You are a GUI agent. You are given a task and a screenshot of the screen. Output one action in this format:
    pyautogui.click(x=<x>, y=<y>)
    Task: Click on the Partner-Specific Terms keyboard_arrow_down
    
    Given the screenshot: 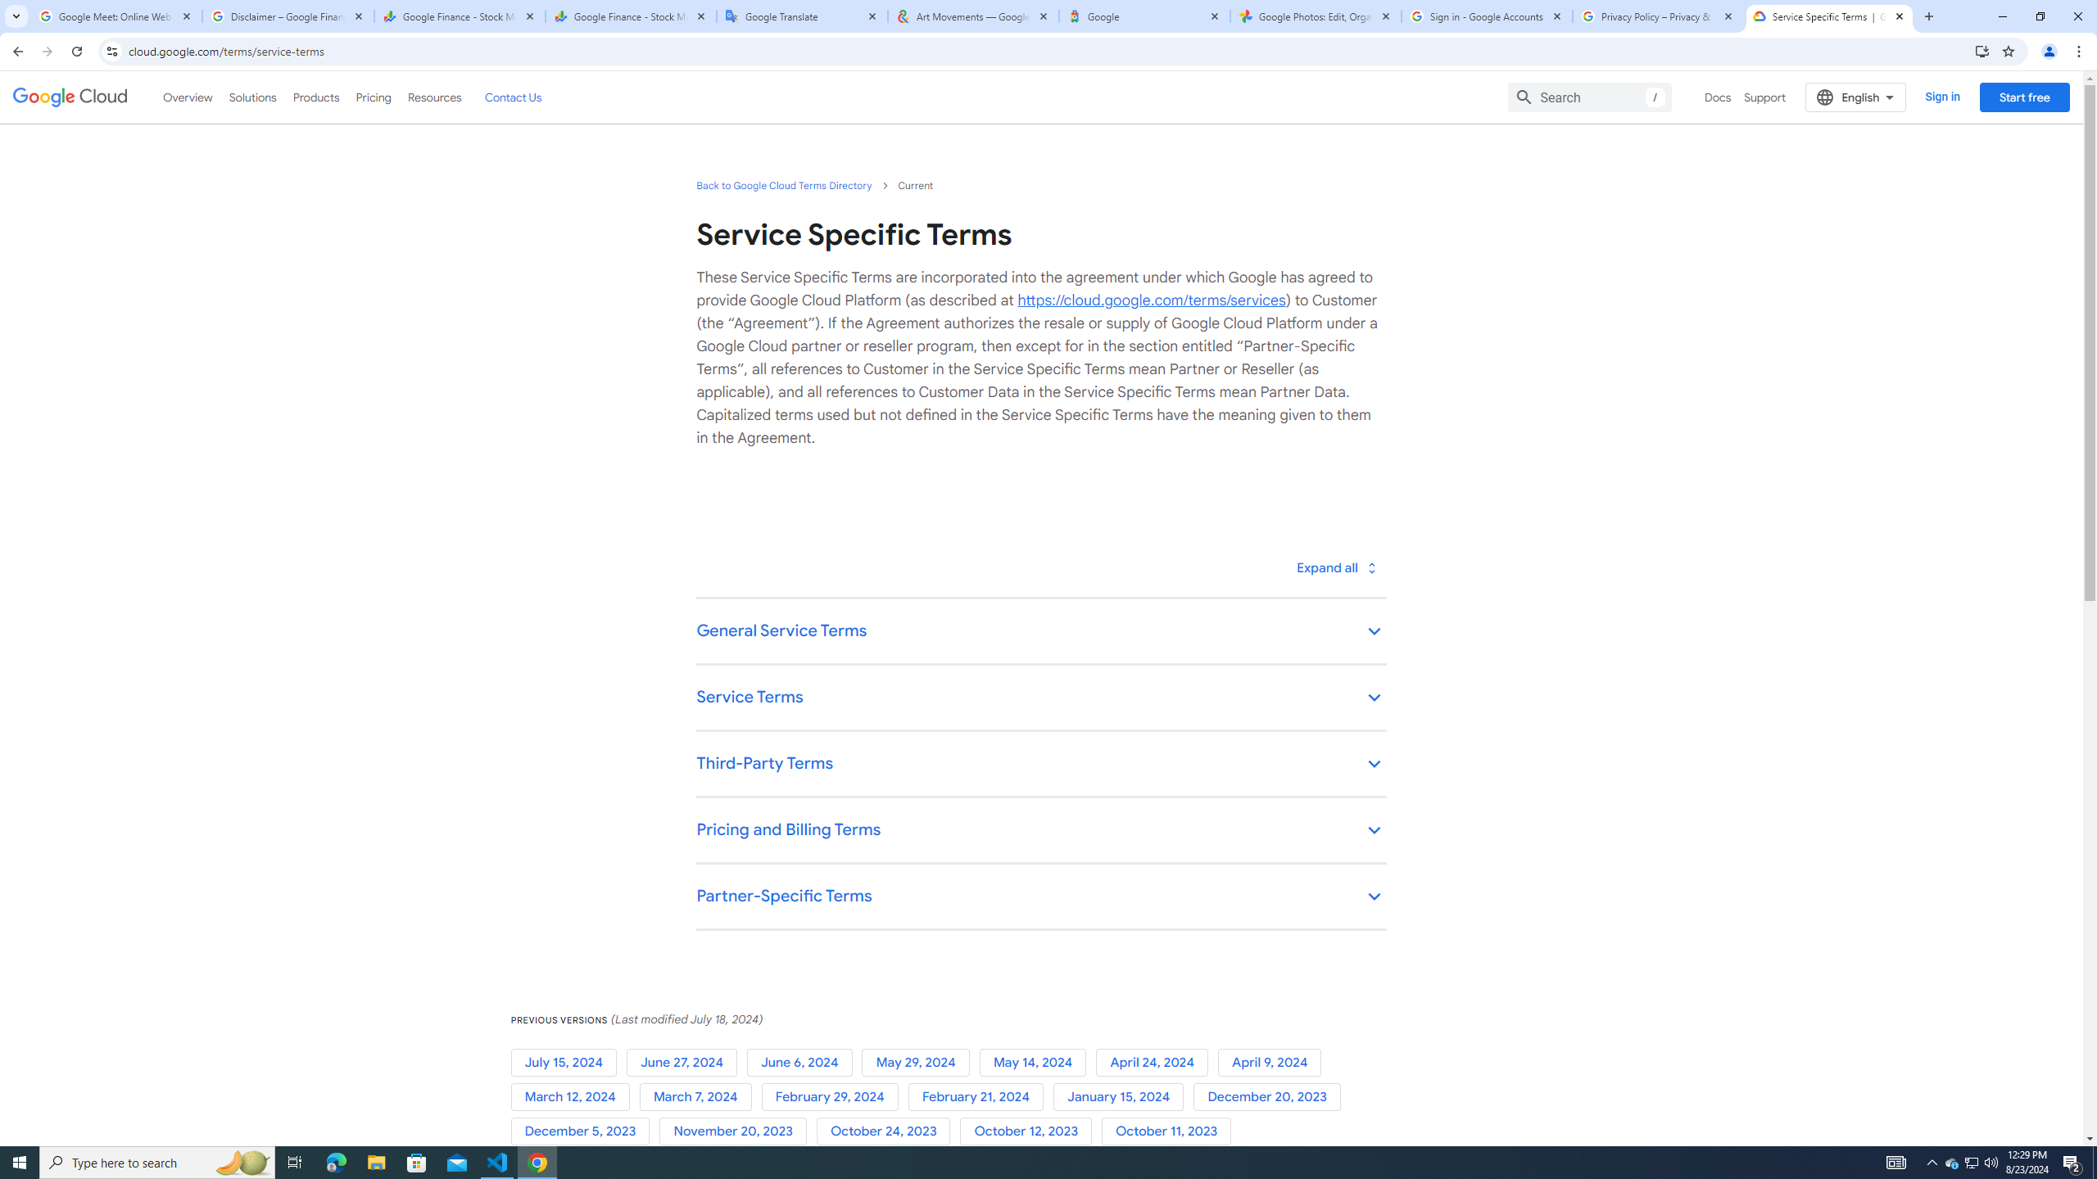 What is the action you would take?
    pyautogui.click(x=1040, y=897)
    